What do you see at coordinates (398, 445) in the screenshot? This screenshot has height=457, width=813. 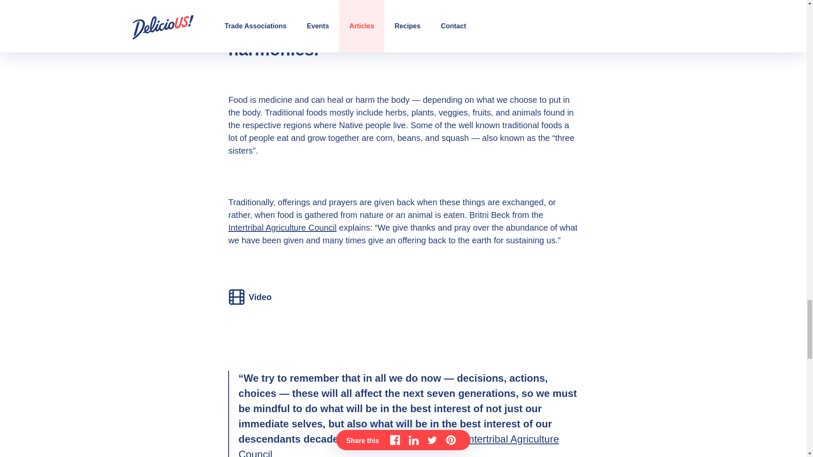 I see `Intertribal Agriculture Council` at bounding box center [398, 445].